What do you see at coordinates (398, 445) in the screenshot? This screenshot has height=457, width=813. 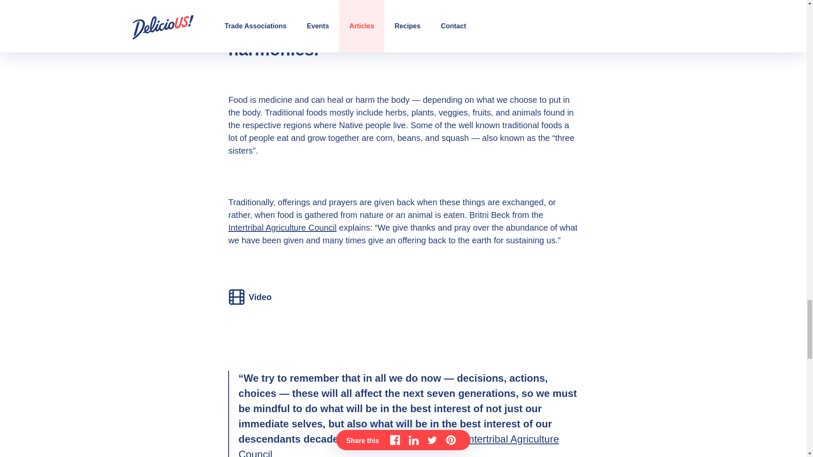 I see `Intertribal Agriculture Council` at bounding box center [398, 445].